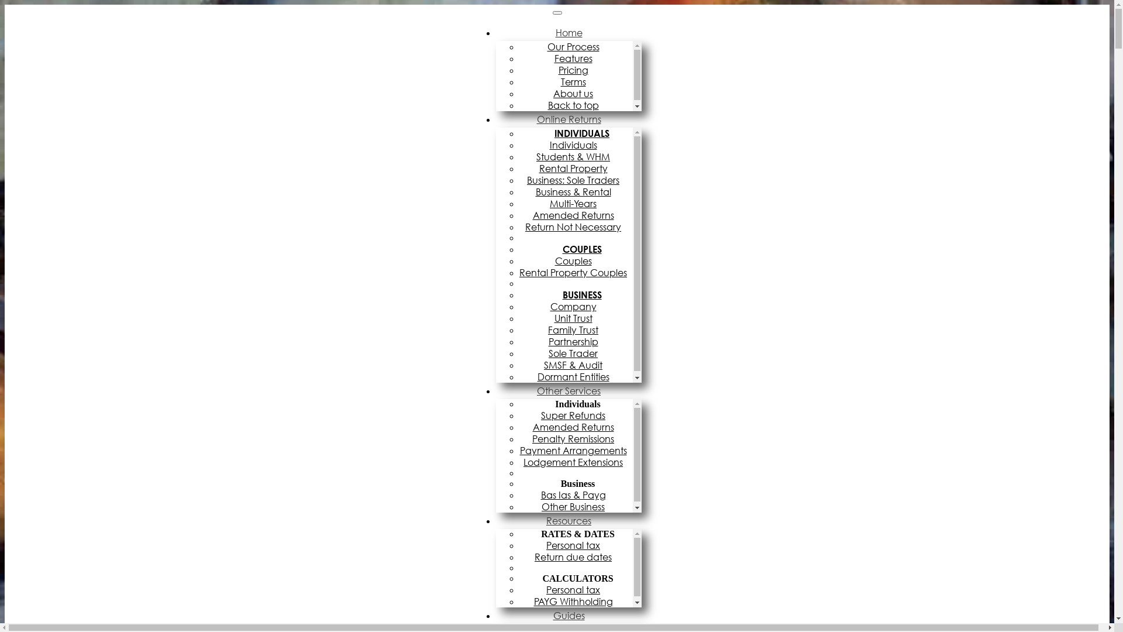 This screenshot has height=632, width=1123. What do you see at coordinates (576, 180) in the screenshot?
I see `Business: Sole Traders` at bounding box center [576, 180].